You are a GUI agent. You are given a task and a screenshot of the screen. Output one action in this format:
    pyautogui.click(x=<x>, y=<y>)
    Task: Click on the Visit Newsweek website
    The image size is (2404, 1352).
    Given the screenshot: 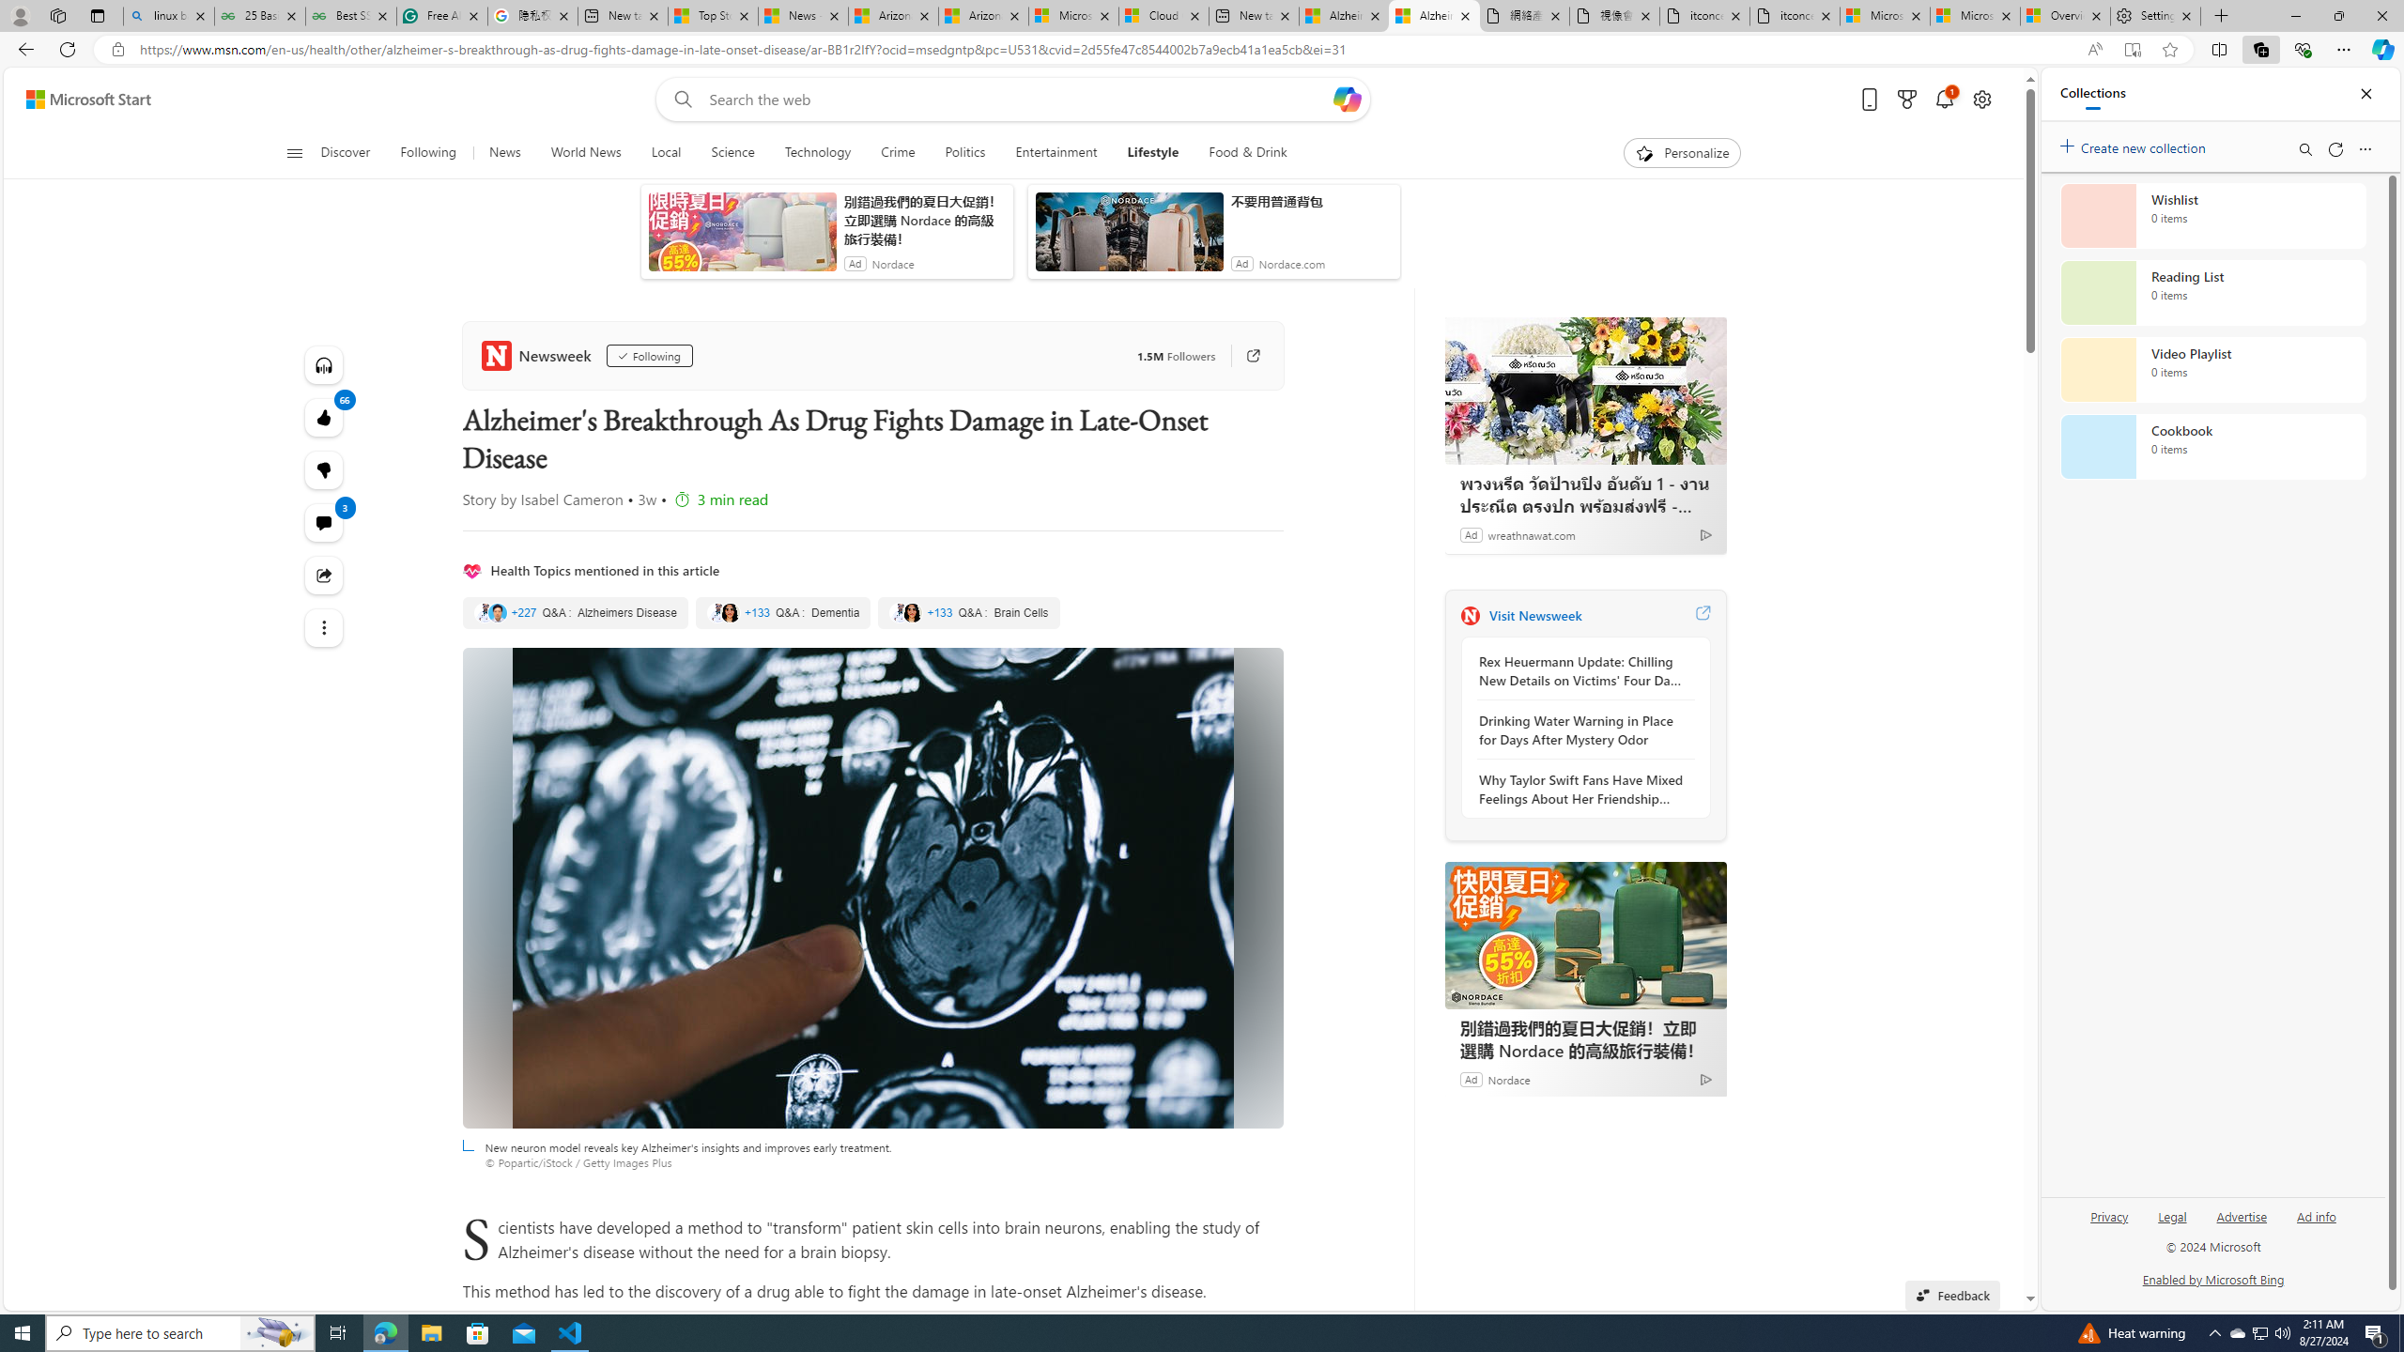 What is the action you would take?
    pyautogui.click(x=1703, y=615)
    